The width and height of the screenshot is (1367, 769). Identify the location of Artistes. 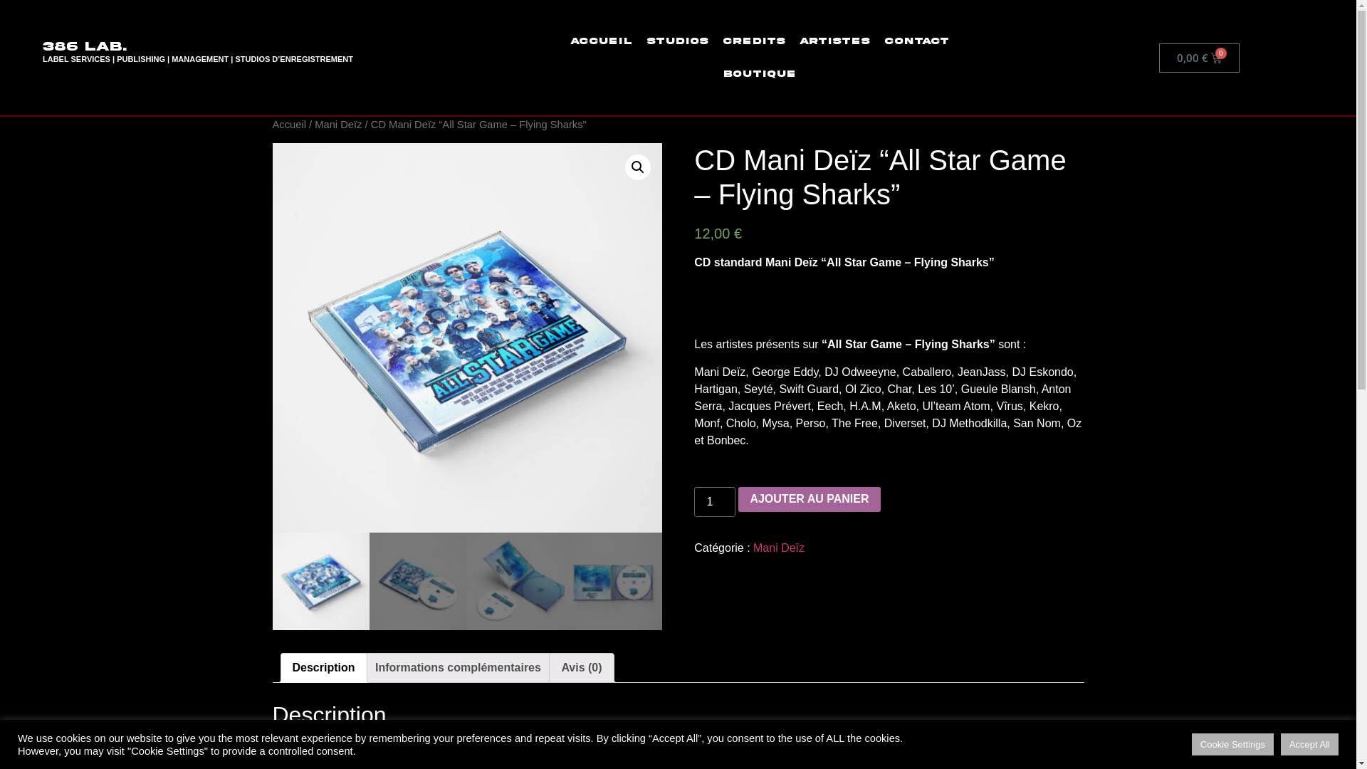
(834, 41).